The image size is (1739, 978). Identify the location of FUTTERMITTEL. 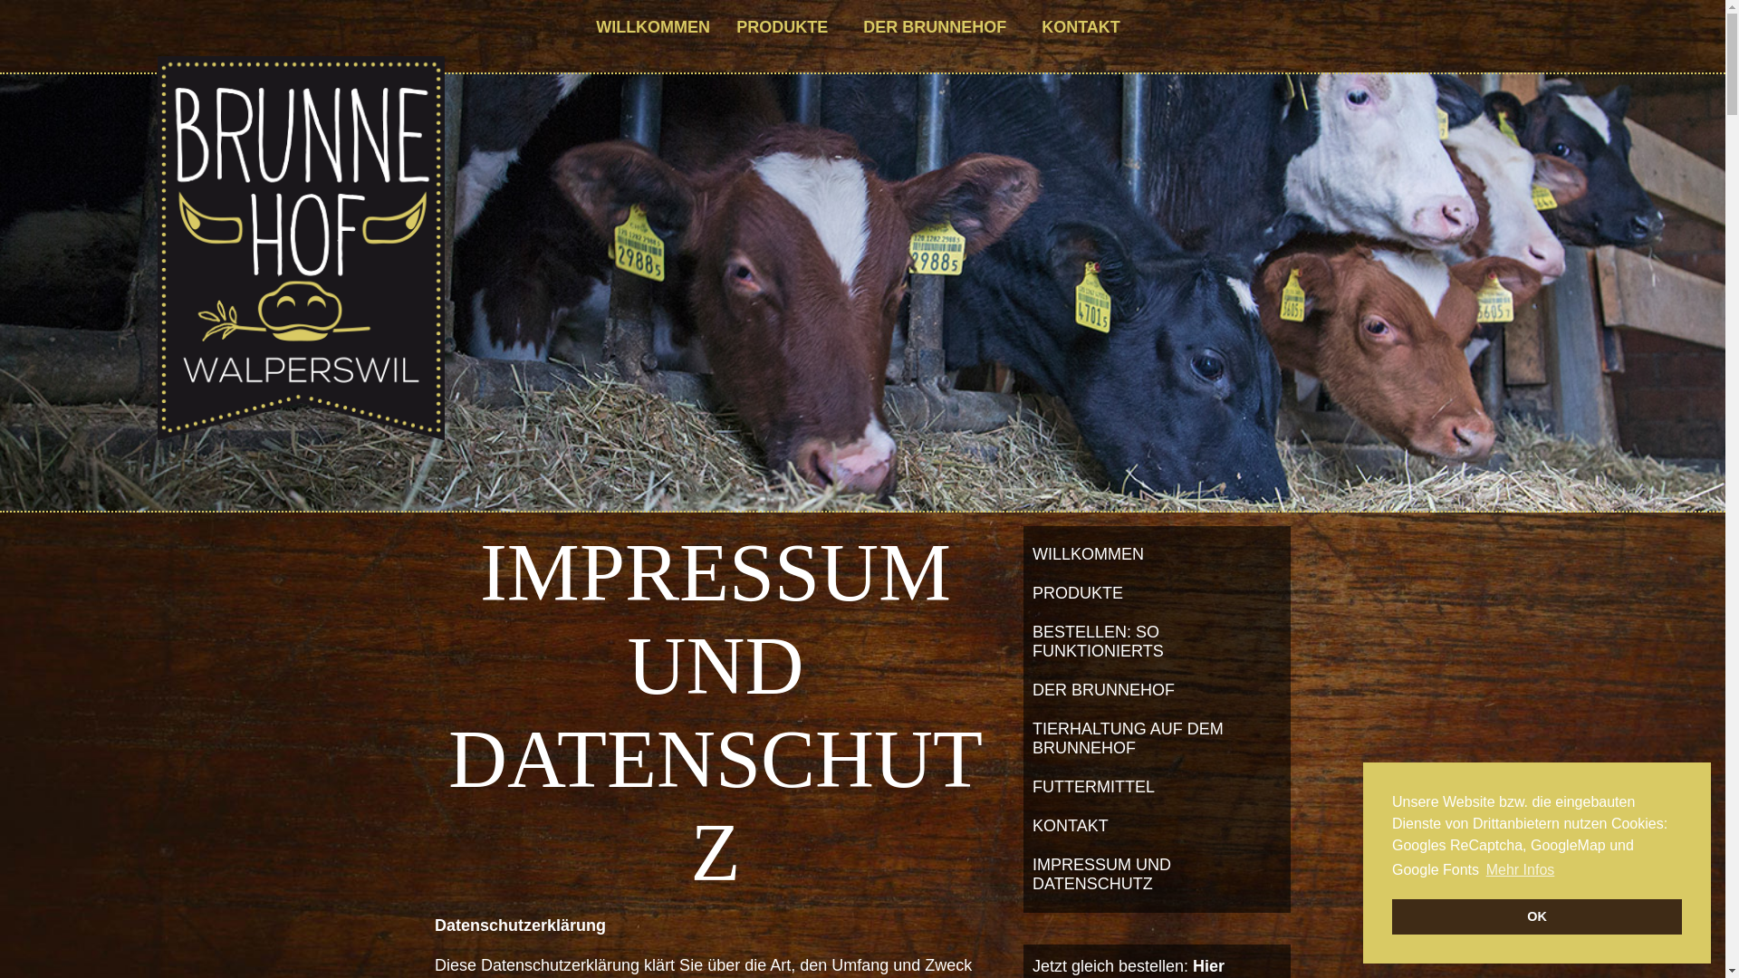
(1158, 788).